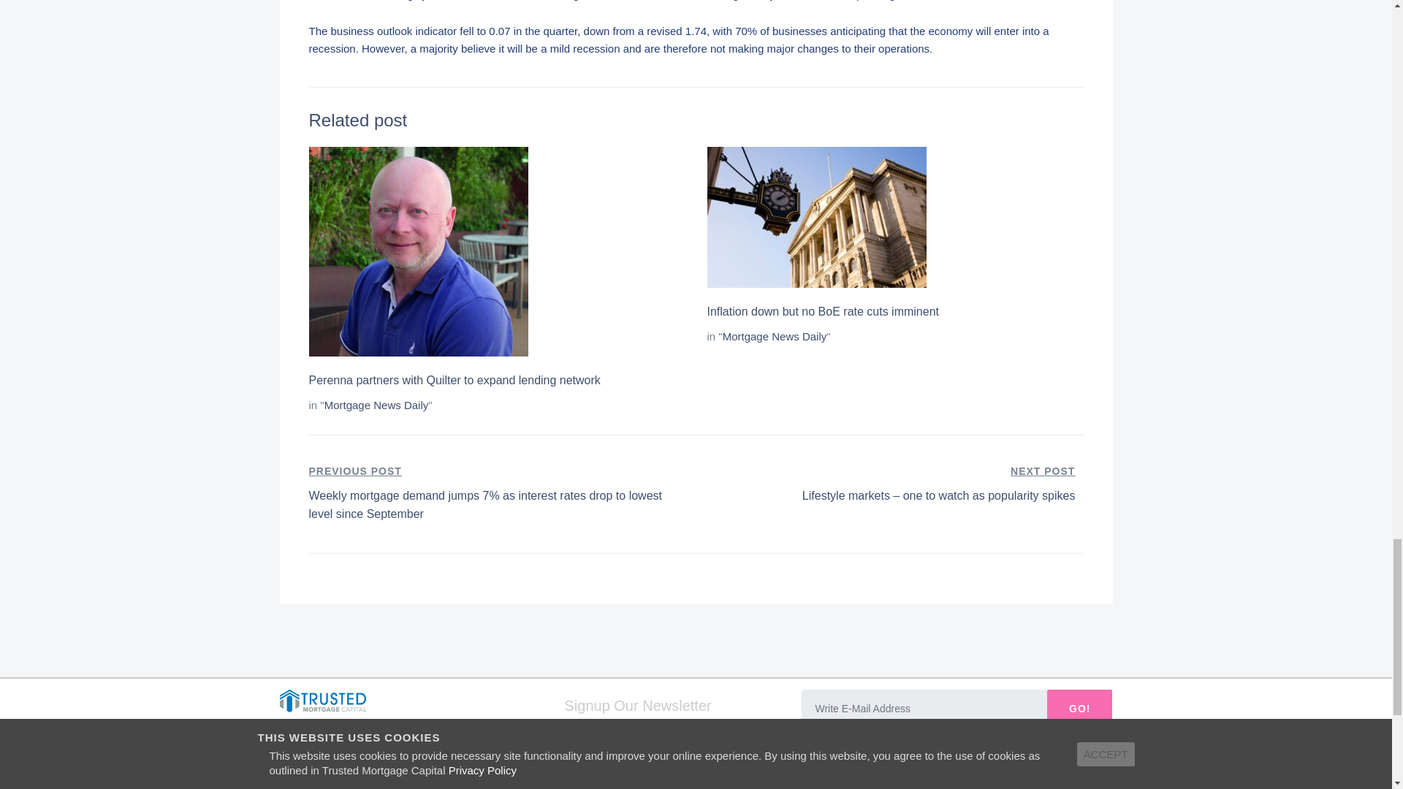 The height and width of the screenshot is (789, 1403). What do you see at coordinates (607, 783) in the screenshot?
I see `PURCHASE` at bounding box center [607, 783].